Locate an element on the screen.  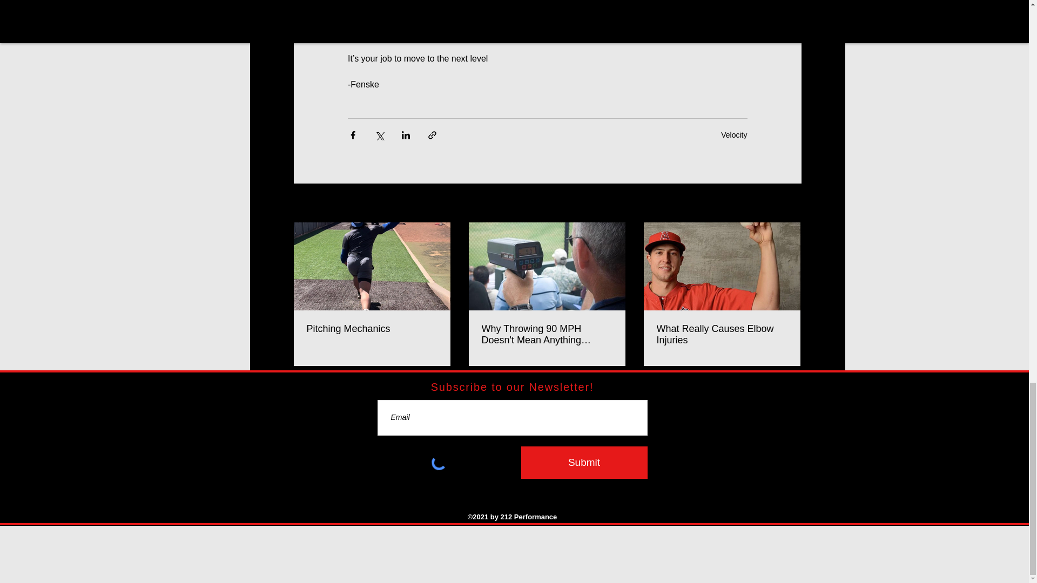
See All is located at coordinates (790, 204).